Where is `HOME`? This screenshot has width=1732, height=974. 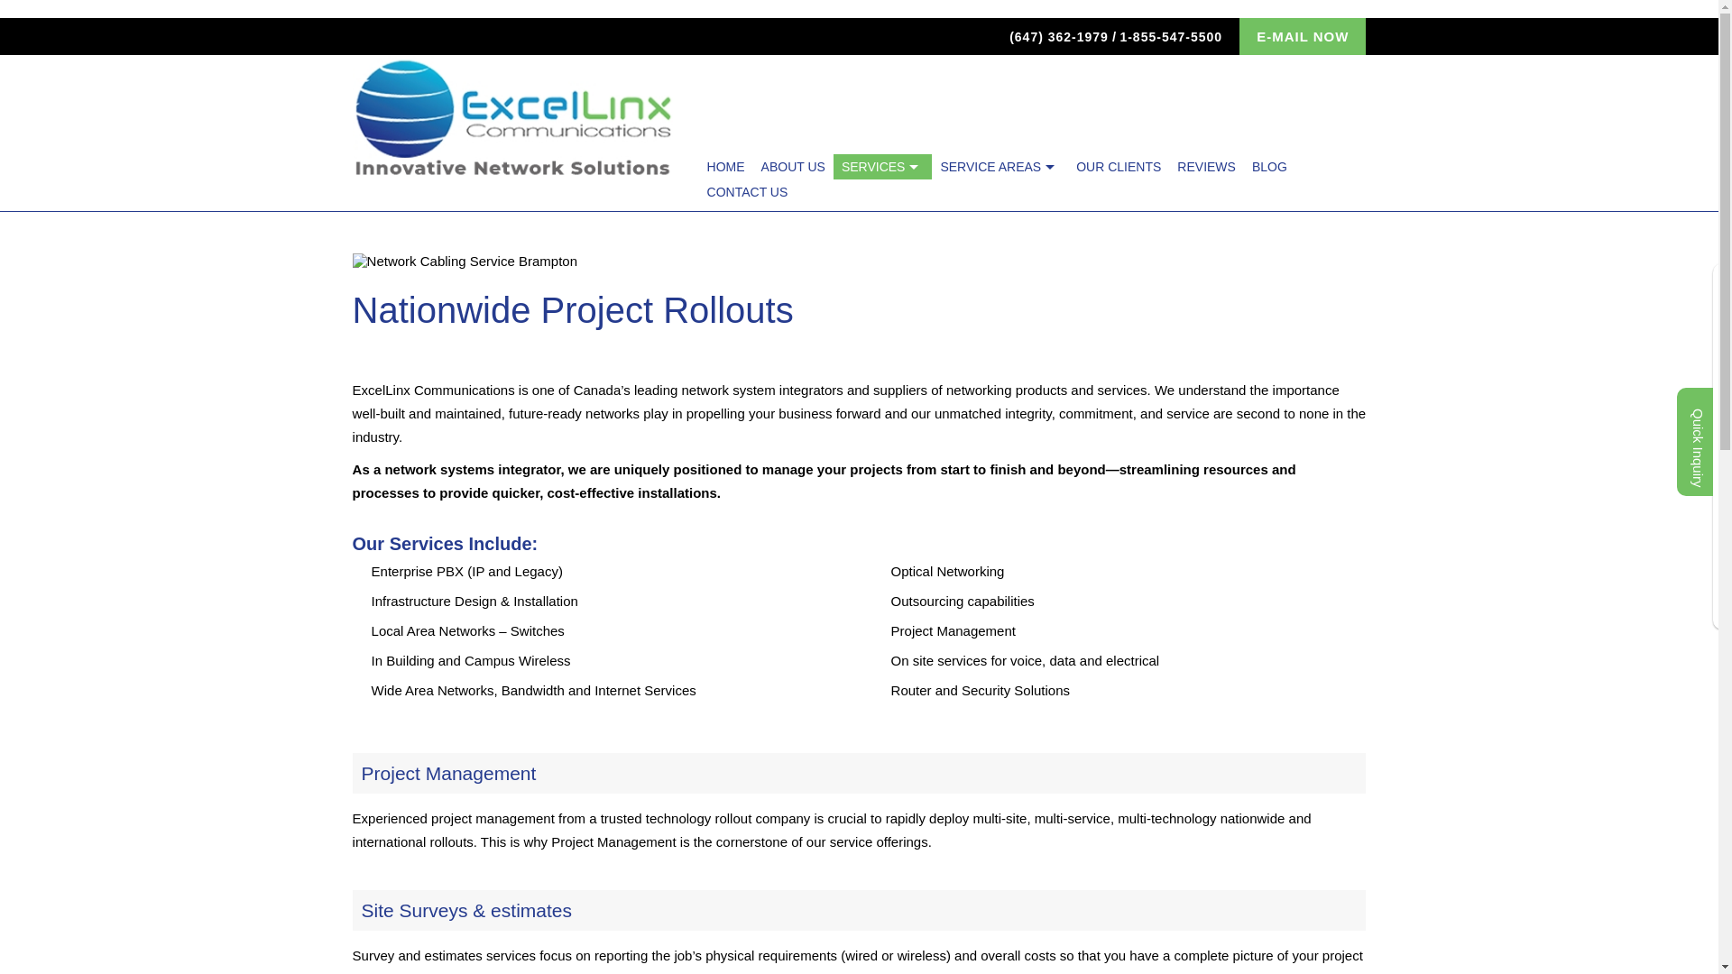
HOME is located at coordinates (726, 166).